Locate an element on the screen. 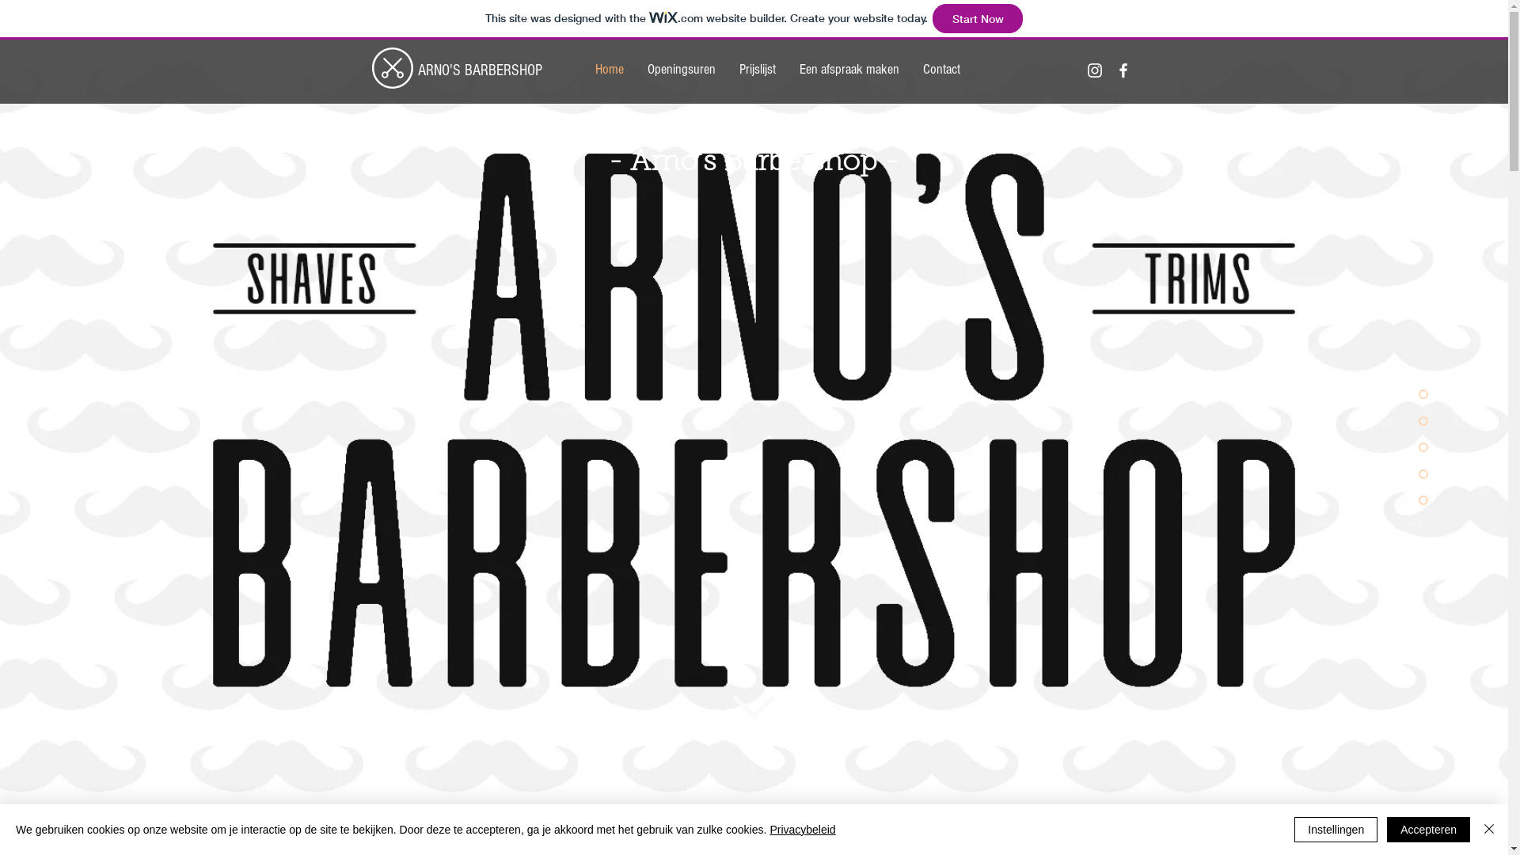 This screenshot has height=855, width=1520. Openingsuren is located at coordinates (681, 70).